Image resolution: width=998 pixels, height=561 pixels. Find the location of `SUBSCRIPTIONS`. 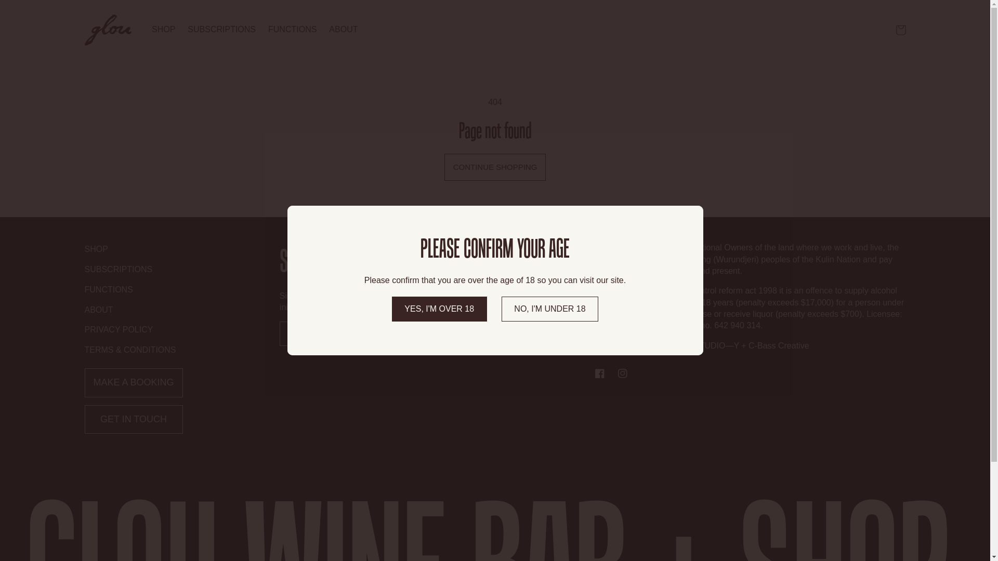

SUBSCRIPTIONS is located at coordinates (221, 30).